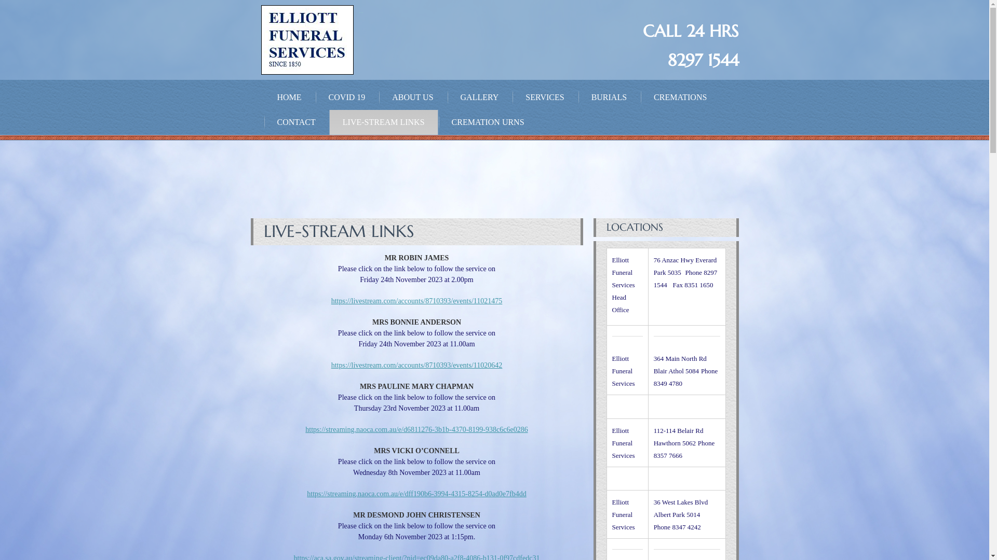 The width and height of the screenshot is (997, 560). What do you see at coordinates (480, 97) in the screenshot?
I see `GALLERY` at bounding box center [480, 97].